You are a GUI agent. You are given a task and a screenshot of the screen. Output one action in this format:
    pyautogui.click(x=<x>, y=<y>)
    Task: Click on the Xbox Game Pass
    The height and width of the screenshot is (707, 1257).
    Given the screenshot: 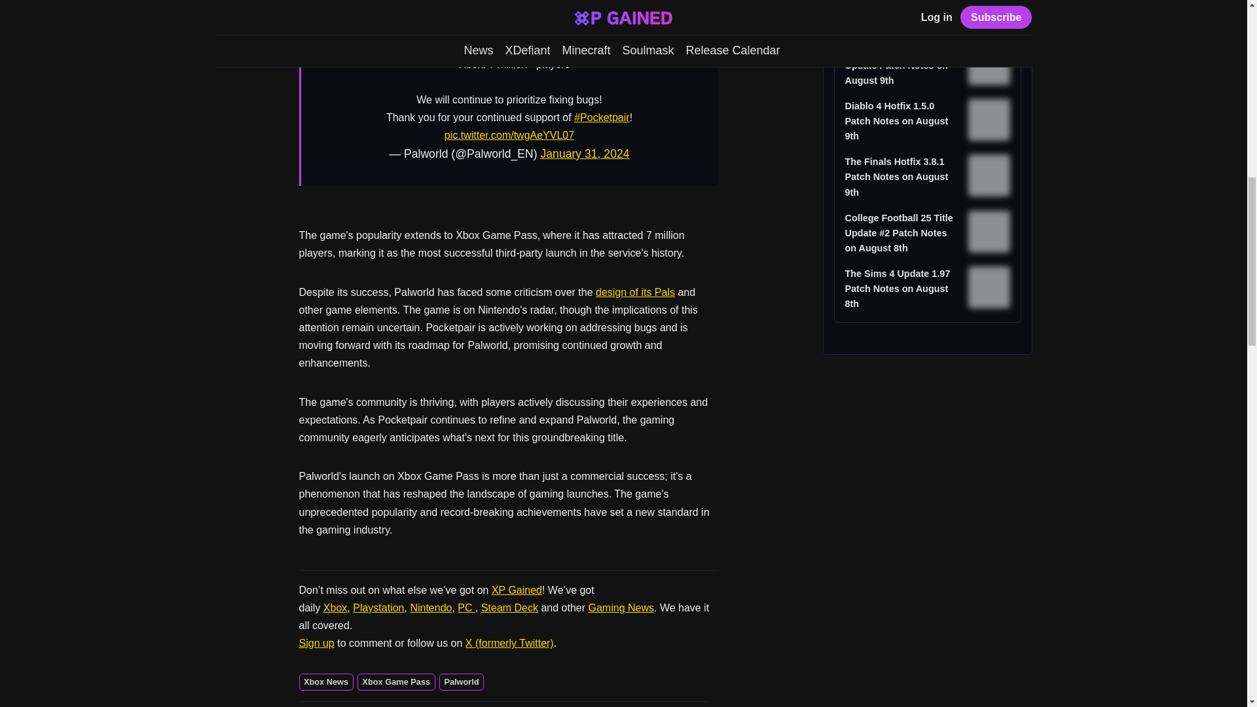 What is the action you would take?
    pyautogui.click(x=395, y=682)
    